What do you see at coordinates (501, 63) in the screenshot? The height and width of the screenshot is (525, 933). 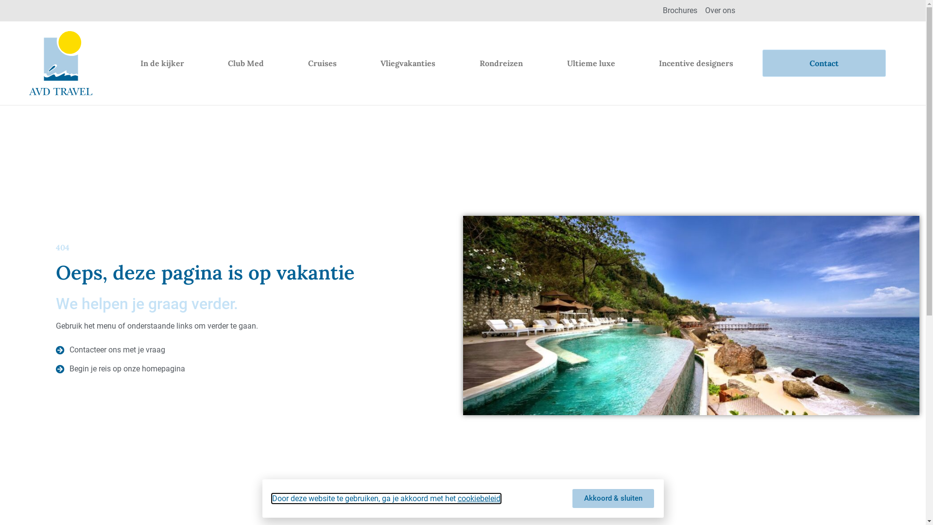 I see `Rondreizen` at bounding box center [501, 63].